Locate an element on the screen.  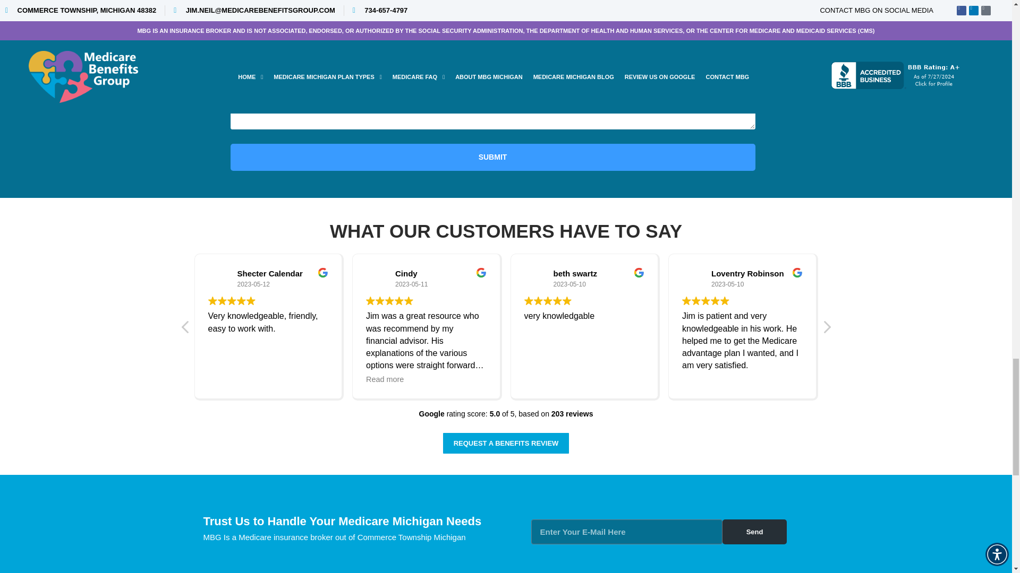
Female is located at coordinates (410, 4).